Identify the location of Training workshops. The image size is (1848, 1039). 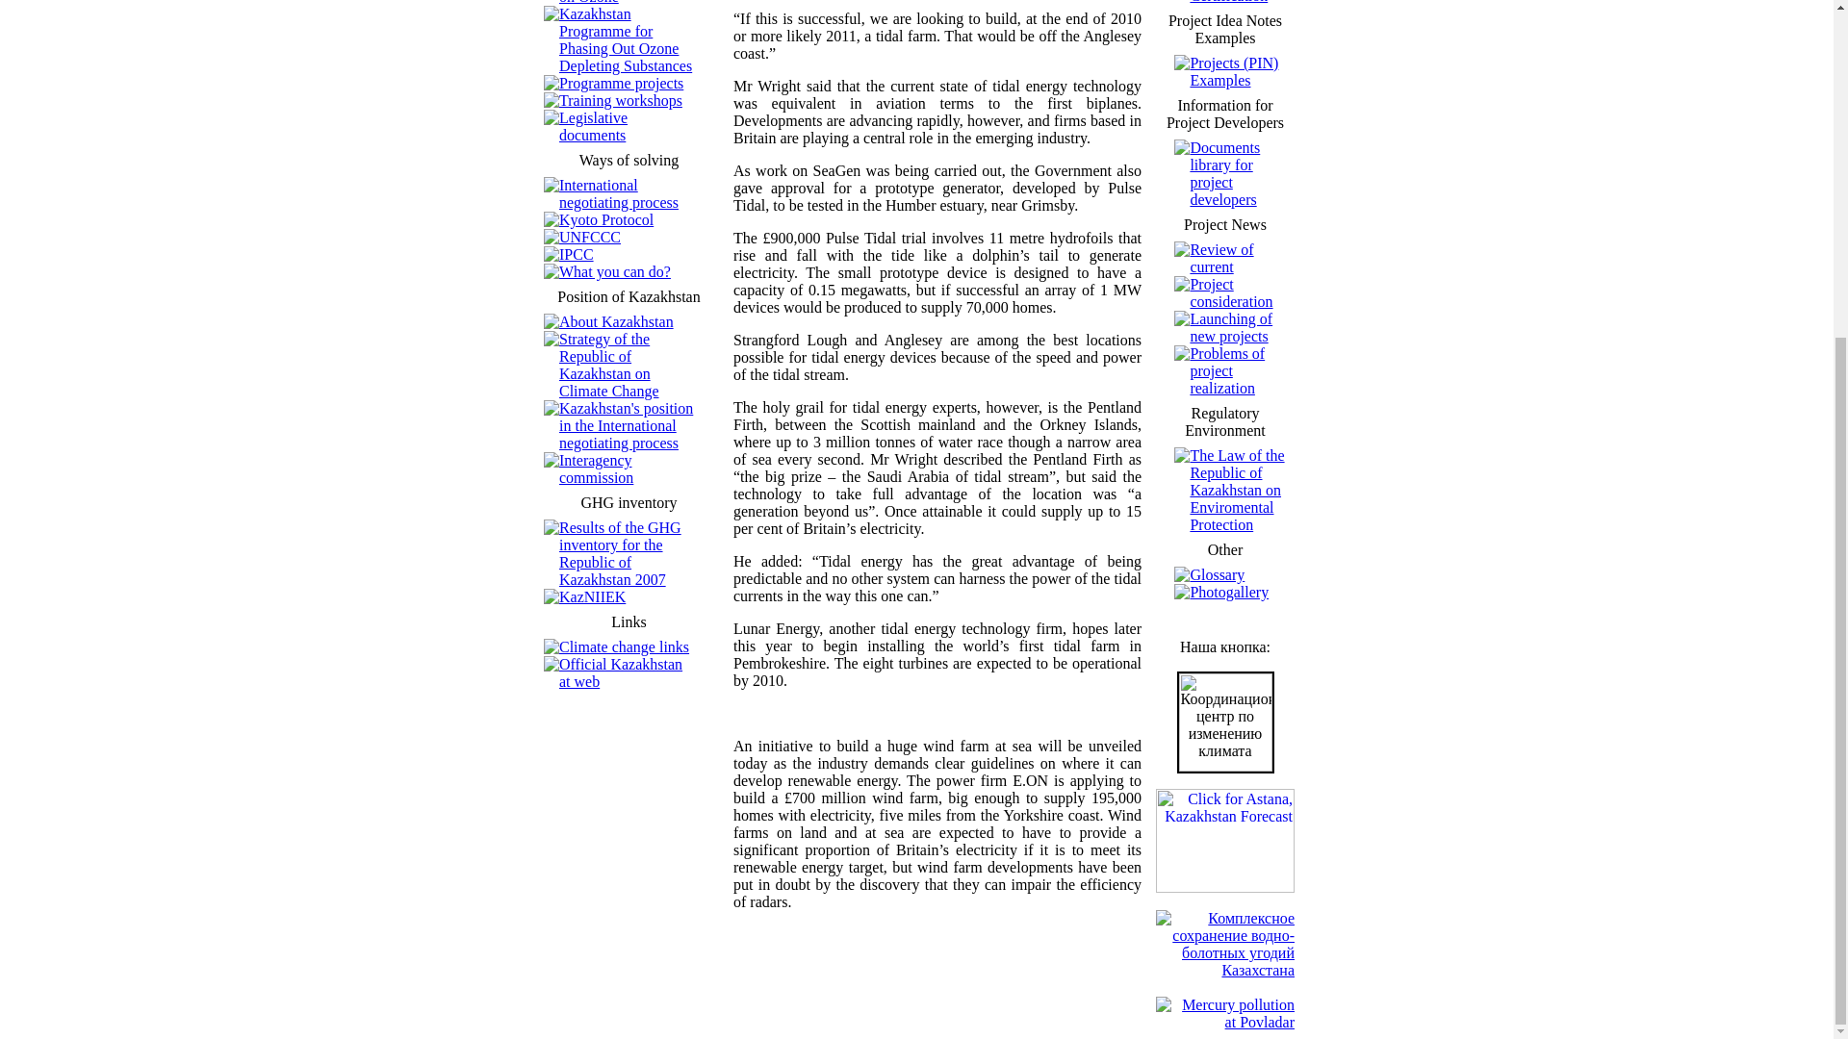
(620, 100).